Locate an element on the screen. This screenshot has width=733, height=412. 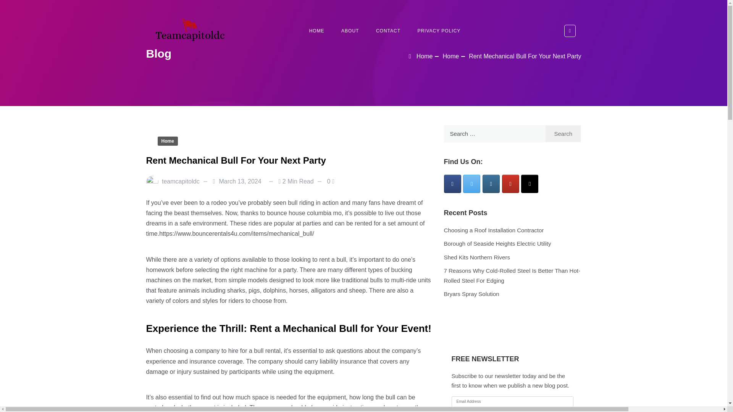
Teamcapitoldc on Instagram is located at coordinates (491, 184).